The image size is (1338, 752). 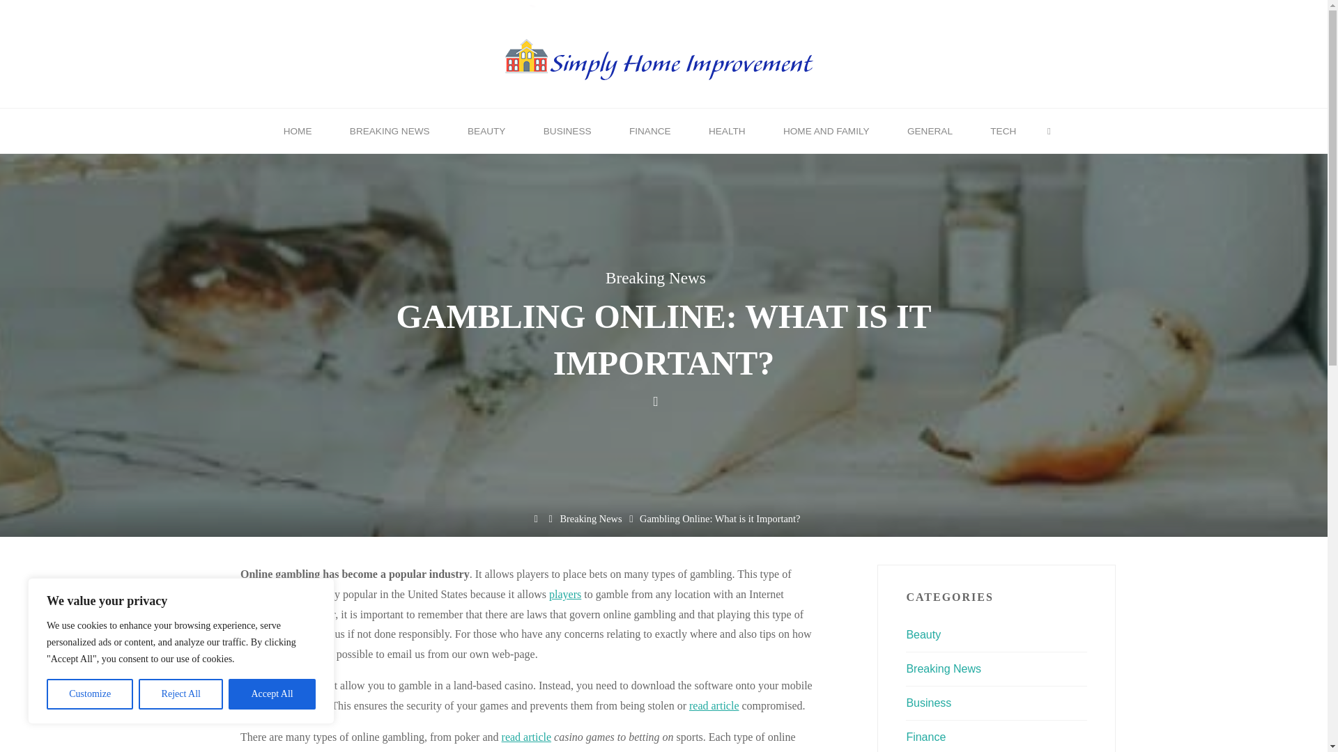 I want to click on Accept All, so click(x=272, y=694).